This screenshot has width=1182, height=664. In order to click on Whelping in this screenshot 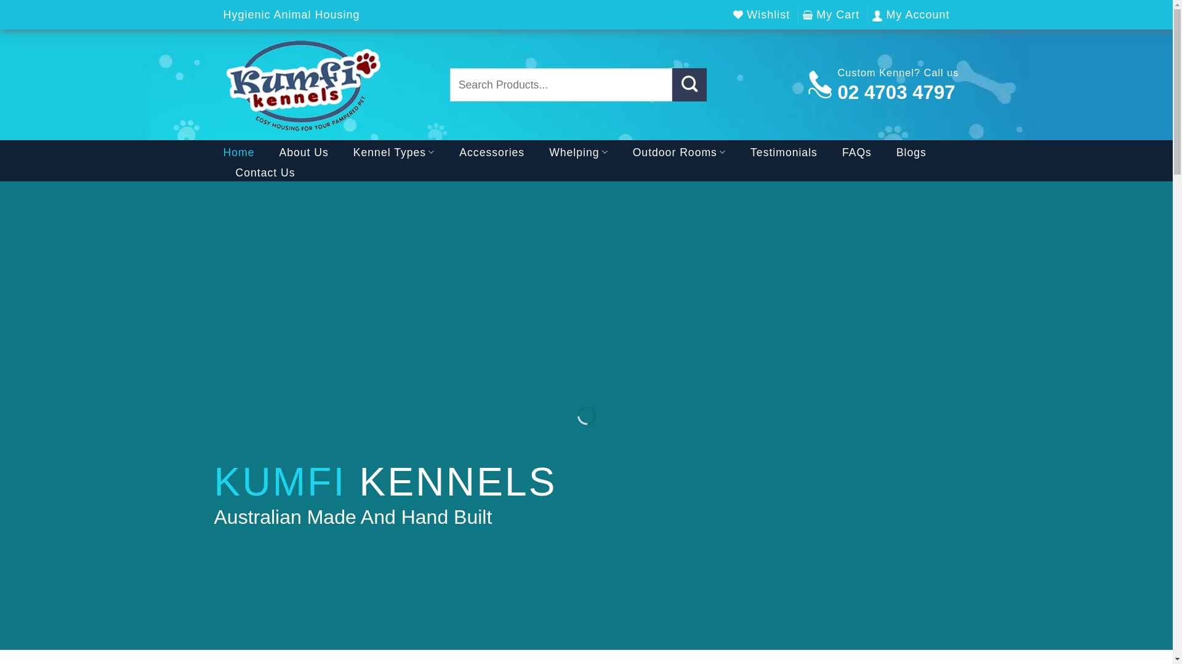, I will do `click(579, 152)`.